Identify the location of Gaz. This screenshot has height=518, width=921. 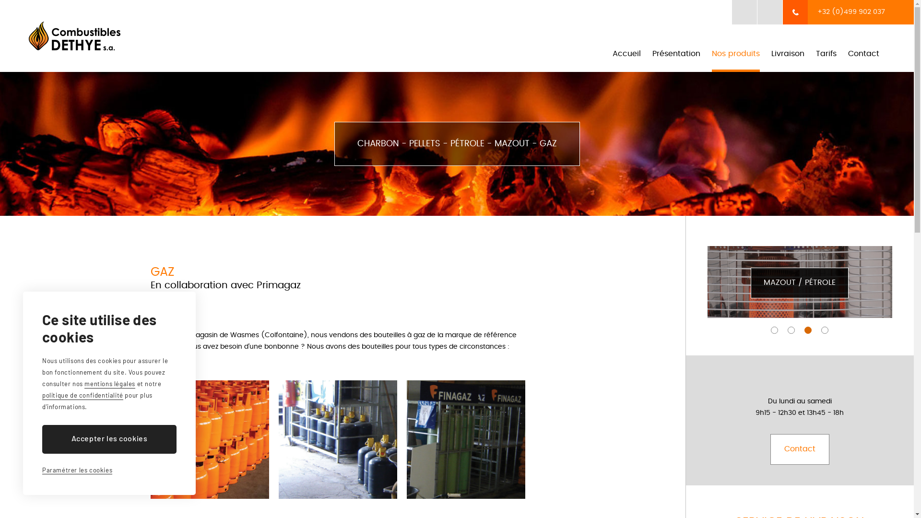
(466, 439).